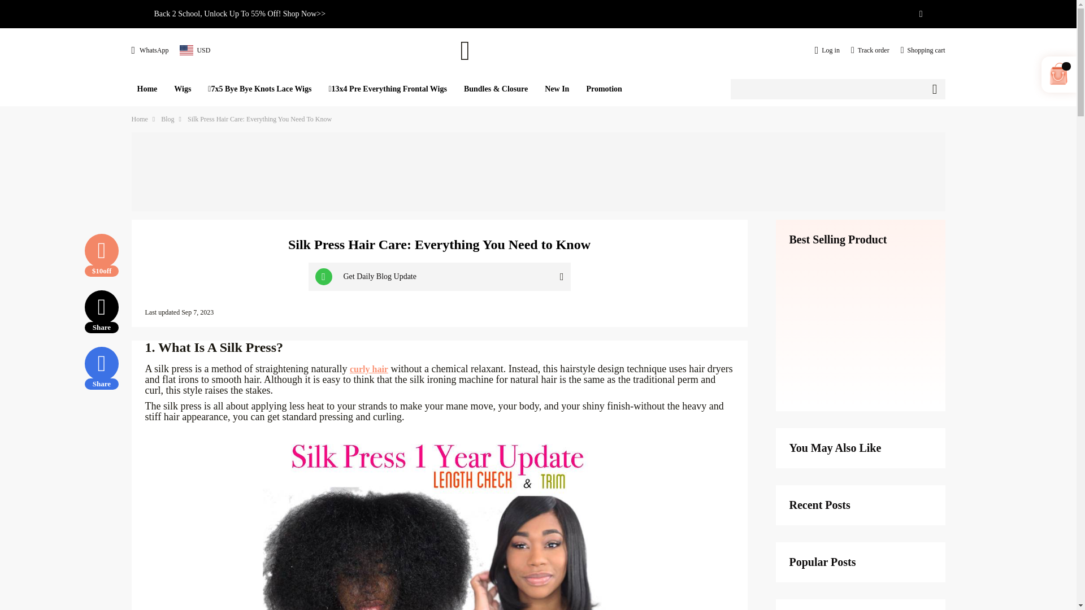 The height and width of the screenshot is (610, 1085). Describe the element at coordinates (557, 89) in the screenshot. I see `New In` at that location.